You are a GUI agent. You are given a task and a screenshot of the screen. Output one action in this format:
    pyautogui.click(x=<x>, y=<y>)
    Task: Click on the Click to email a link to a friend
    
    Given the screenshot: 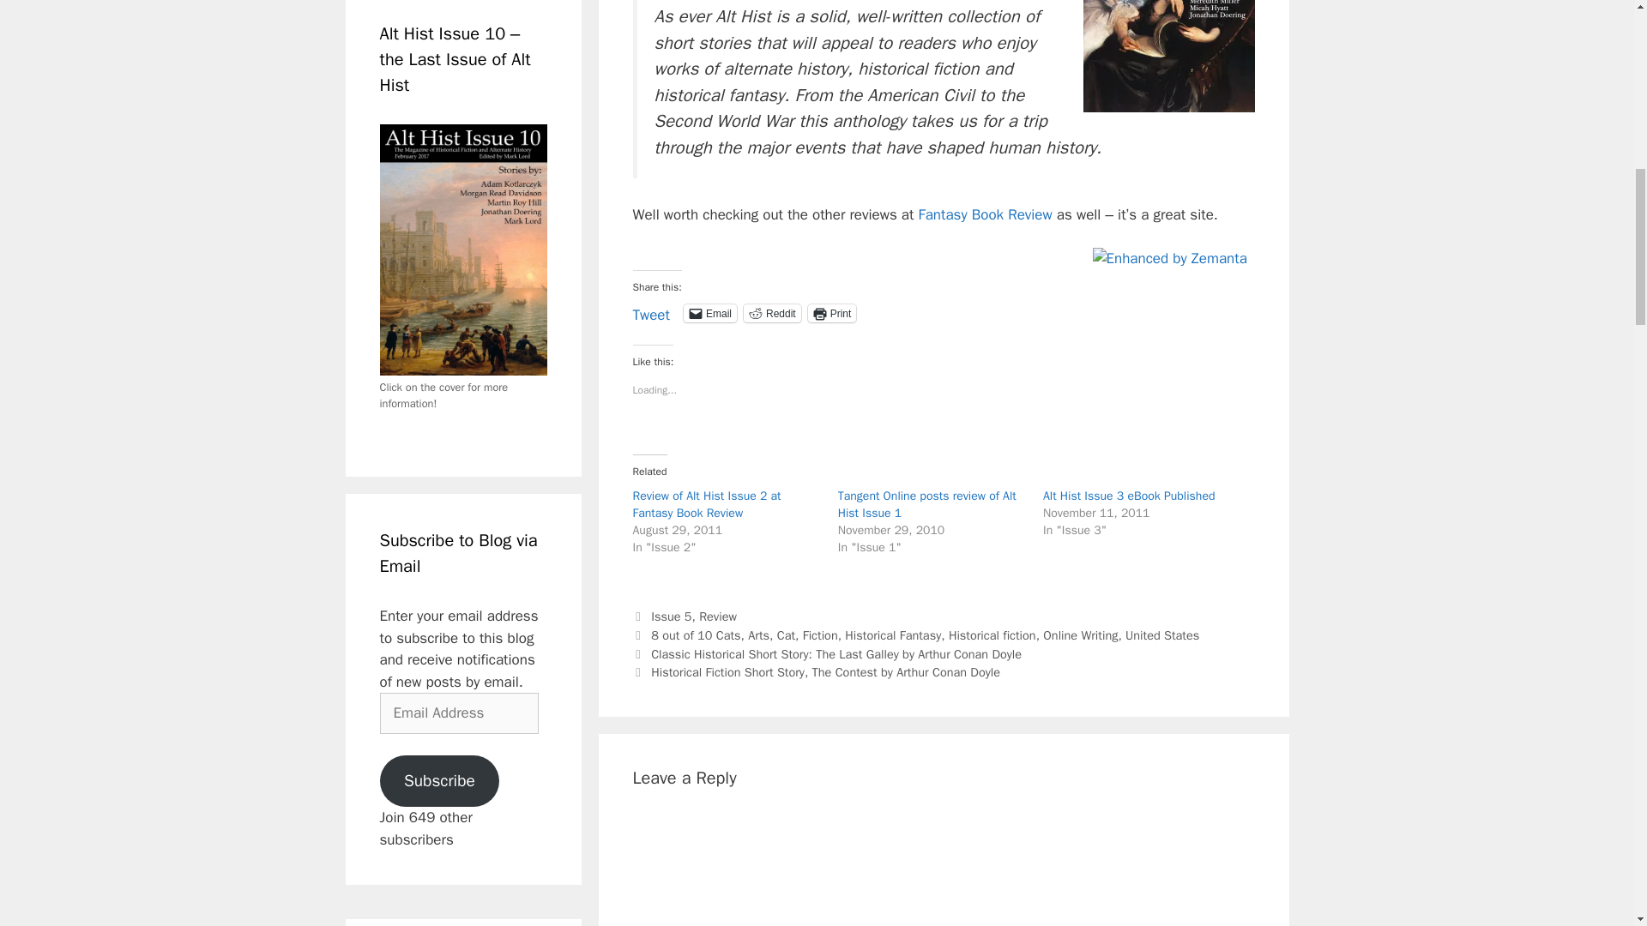 What is the action you would take?
    pyautogui.click(x=709, y=313)
    